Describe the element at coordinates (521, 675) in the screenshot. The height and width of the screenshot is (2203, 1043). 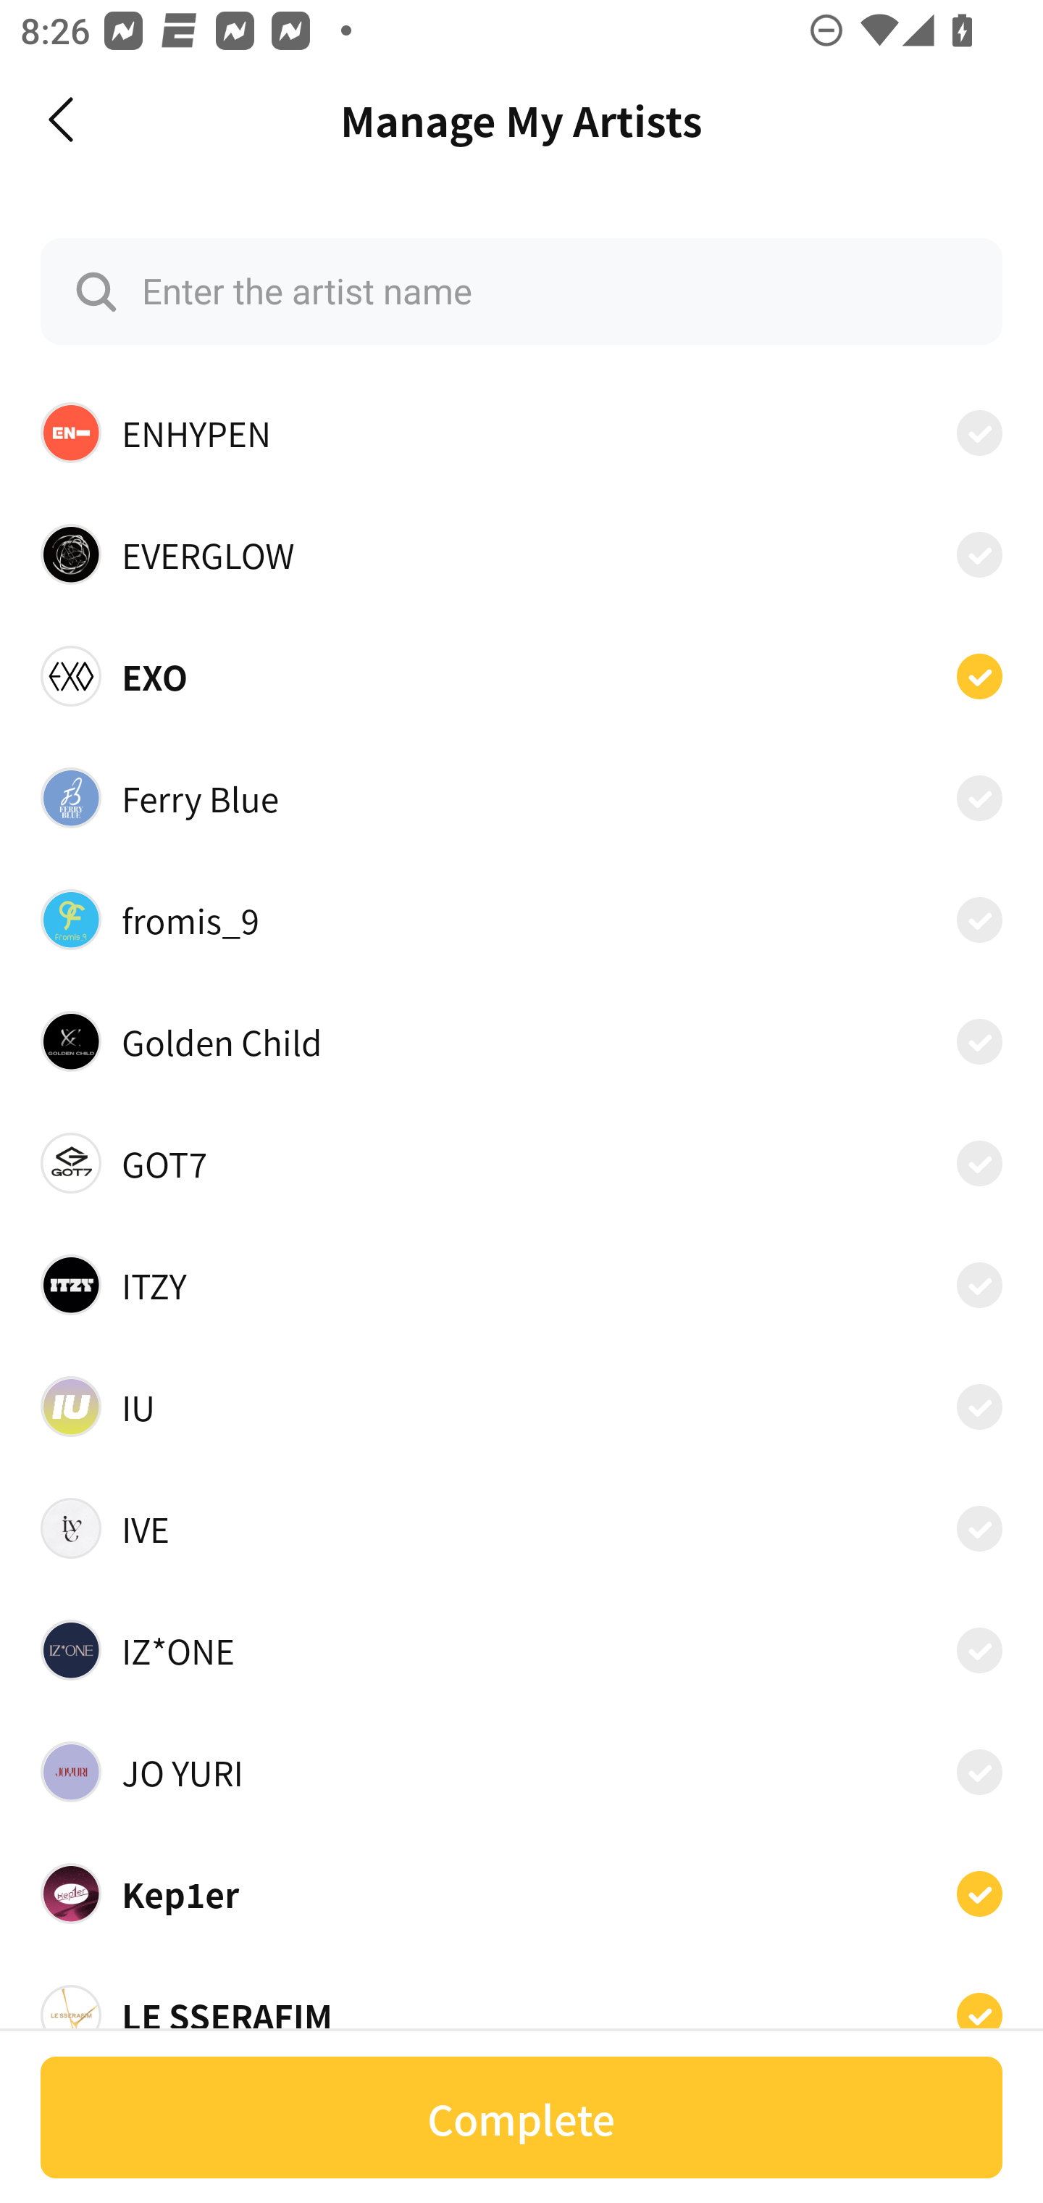
I see `EXO` at that location.